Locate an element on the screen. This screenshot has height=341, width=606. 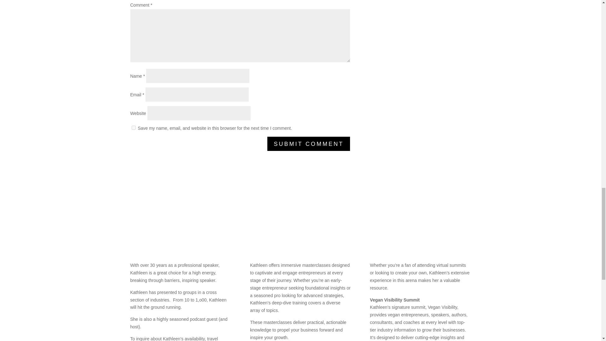
Submit Comment is located at coordinates (309, 144).